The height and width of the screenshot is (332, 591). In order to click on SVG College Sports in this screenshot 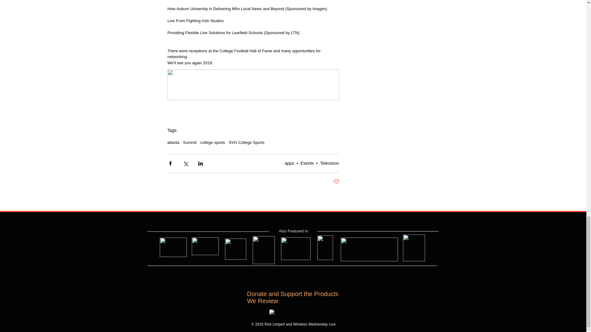, I will do `click(246, 142)`.